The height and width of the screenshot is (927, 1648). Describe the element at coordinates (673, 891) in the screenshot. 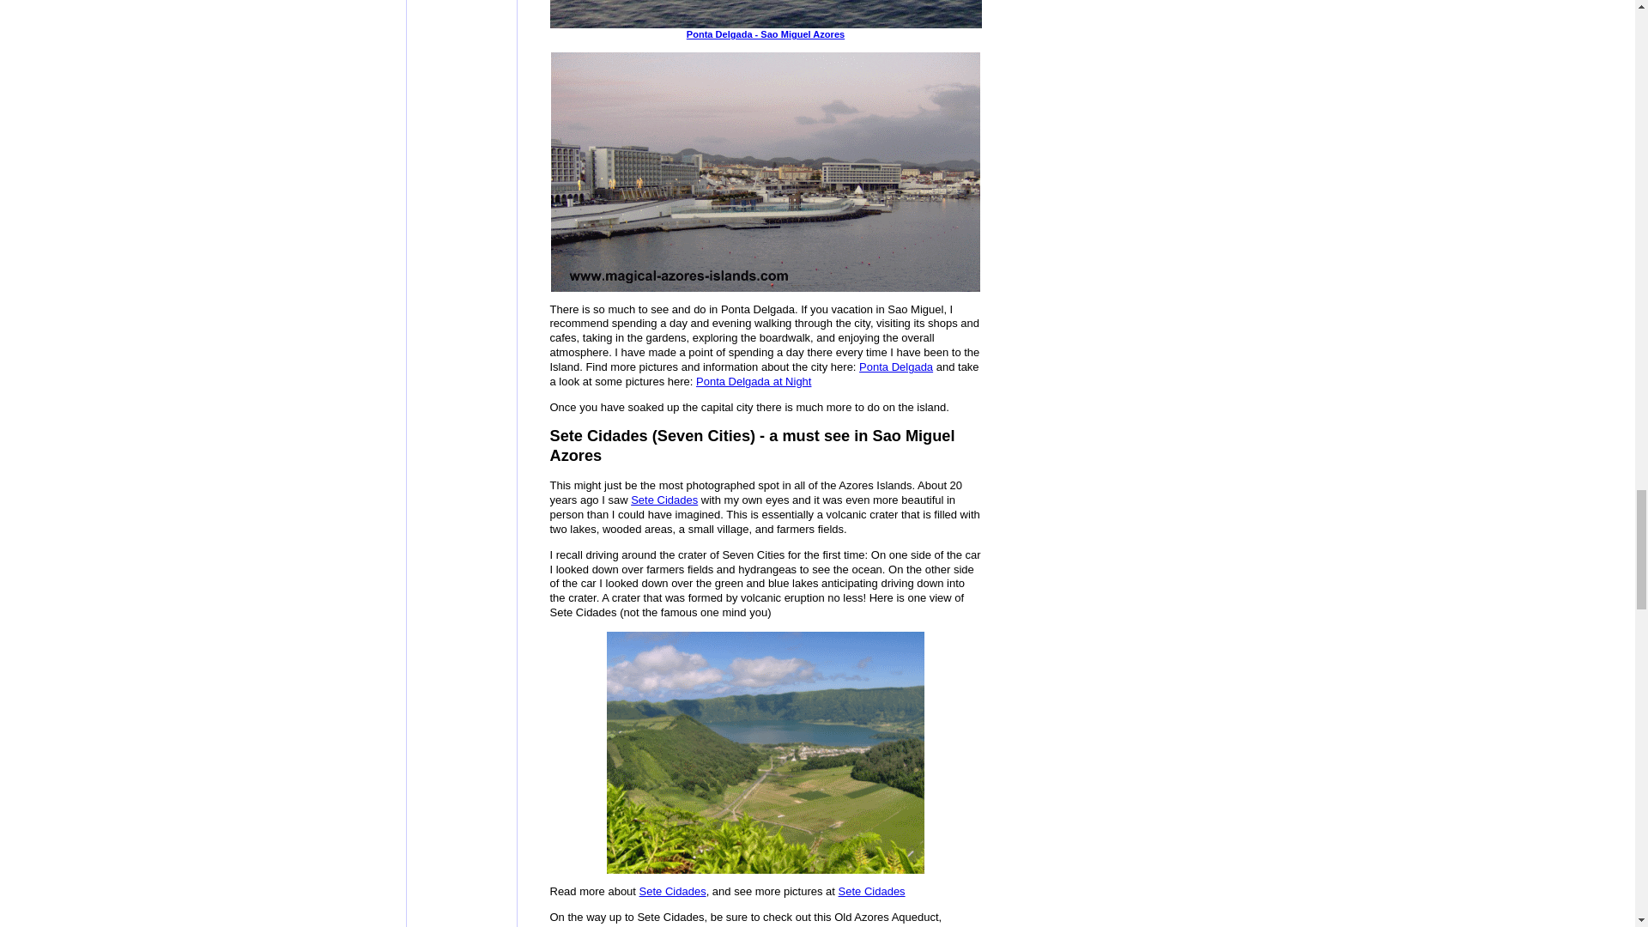

I see `Sete Cidades` at that location.